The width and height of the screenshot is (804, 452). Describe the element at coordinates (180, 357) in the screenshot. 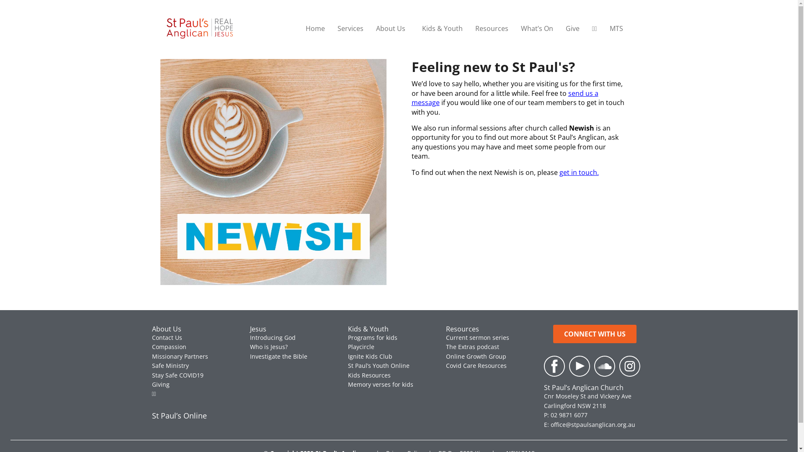

I see `Missionary Partners` at that location.